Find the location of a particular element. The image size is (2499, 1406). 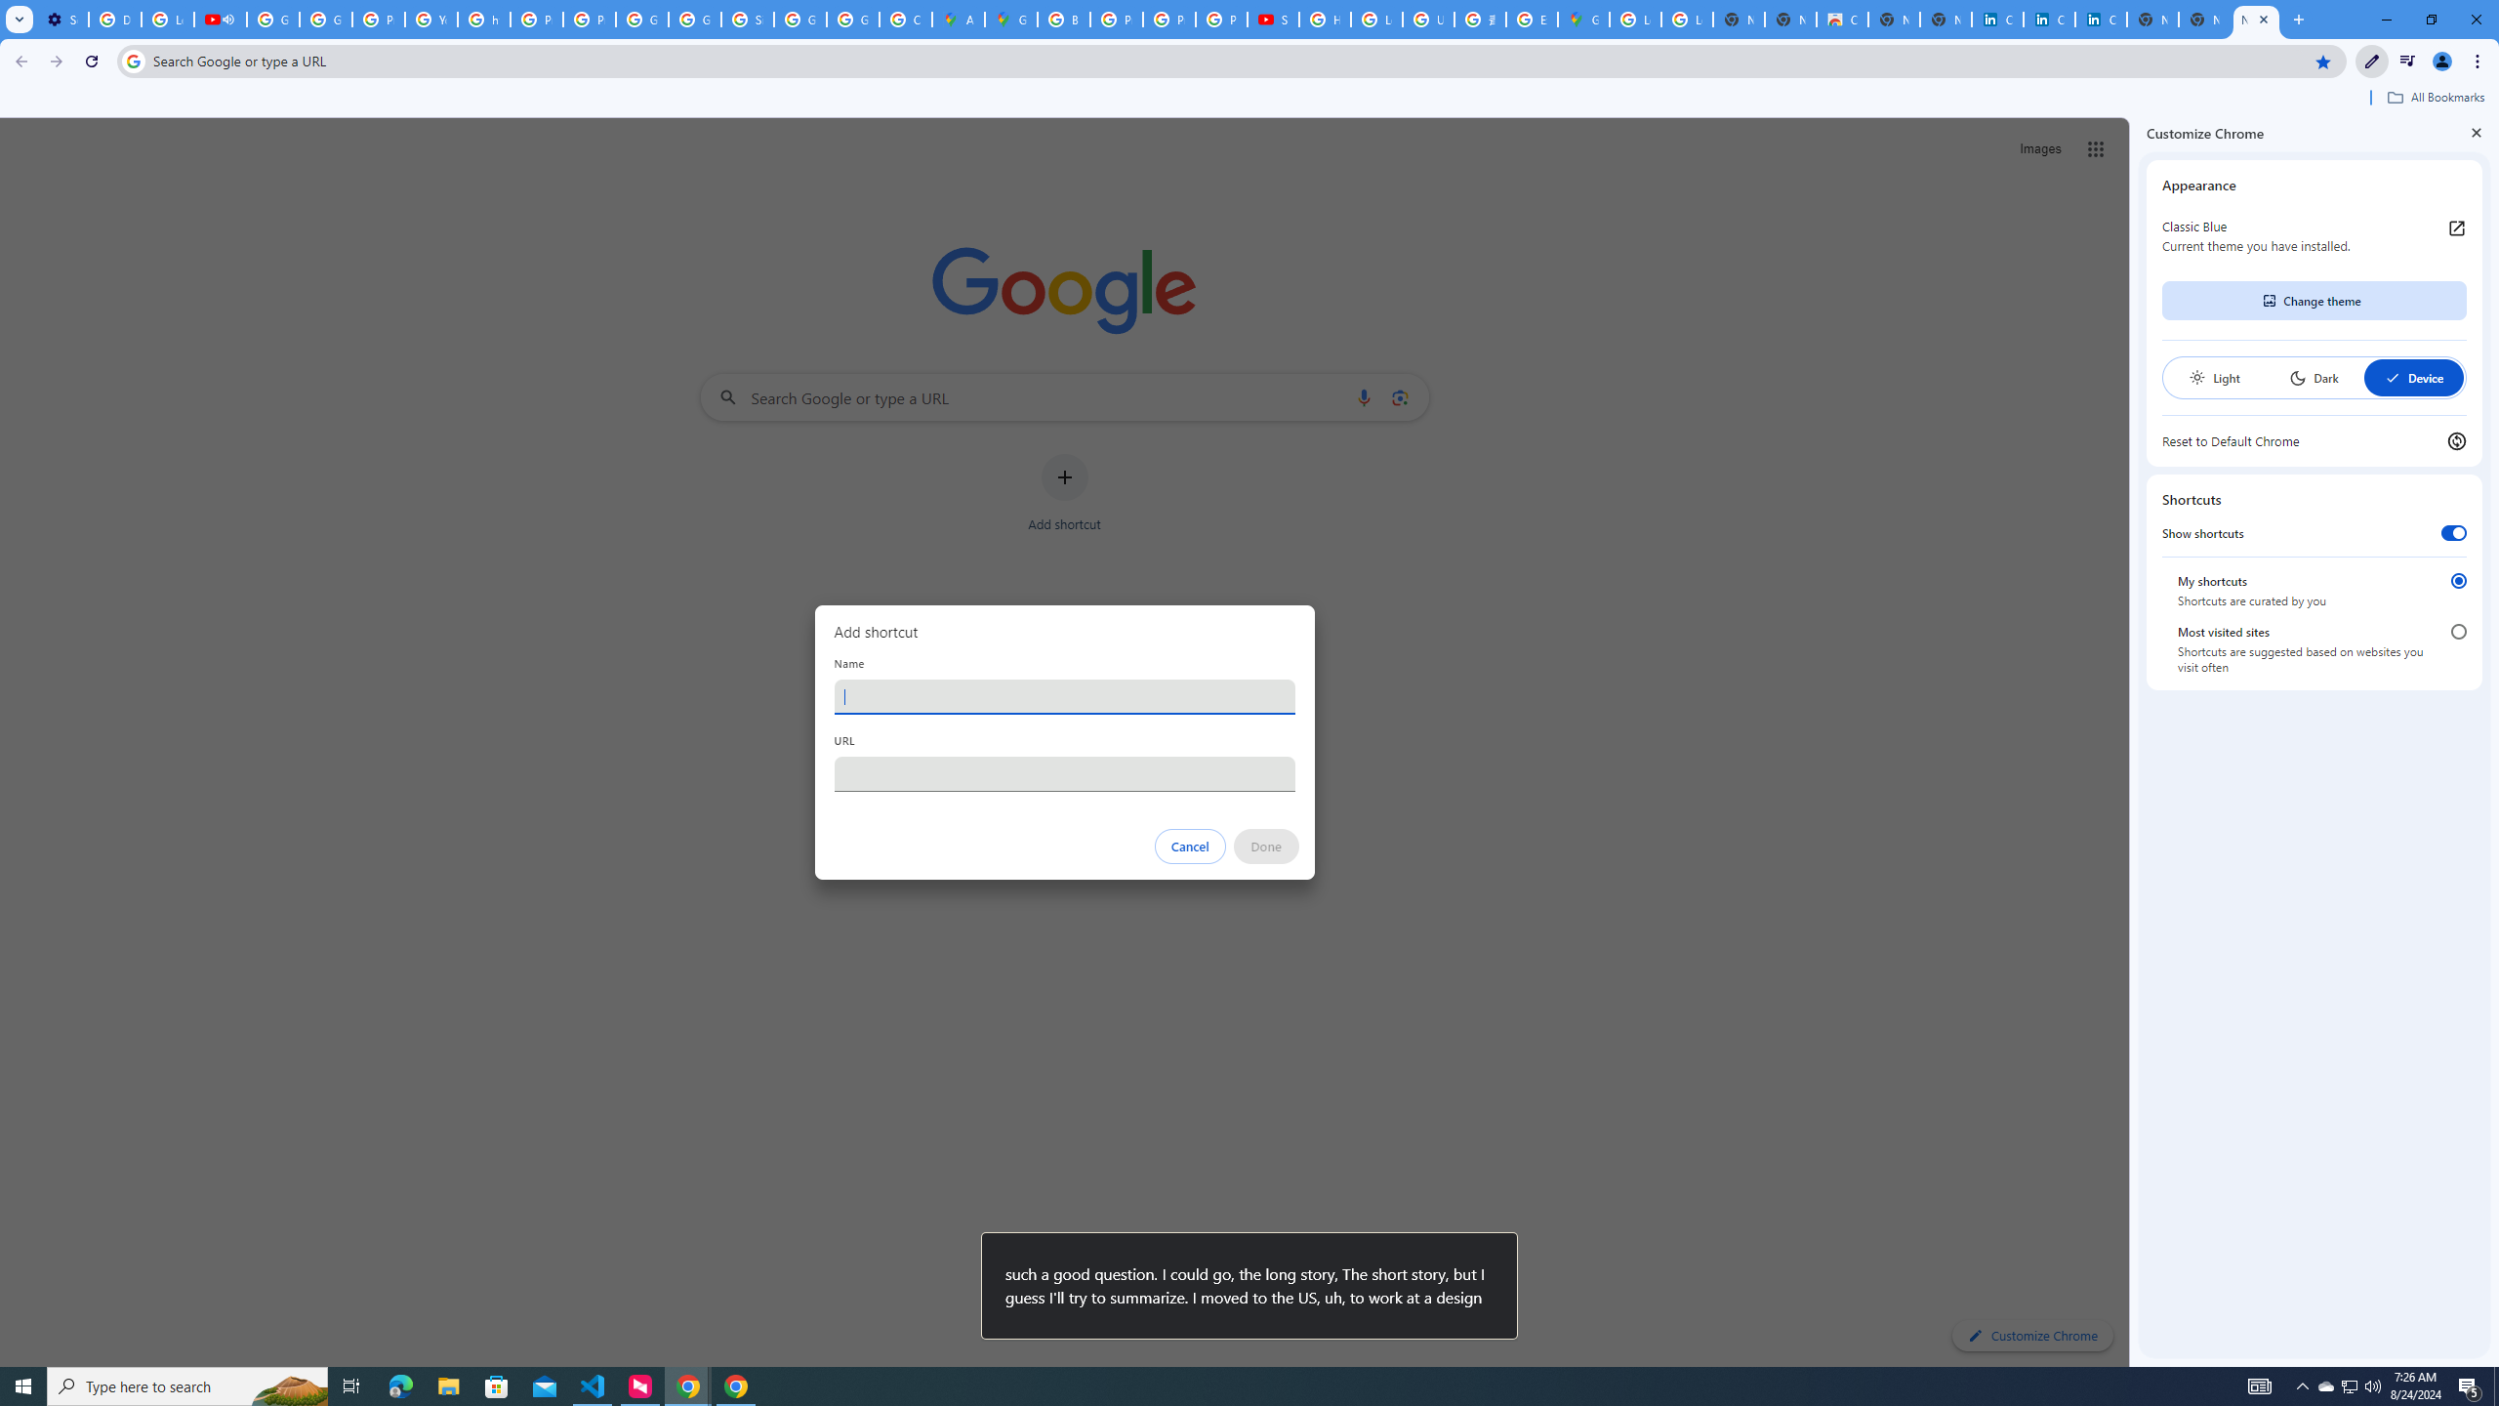

Change theme is located at coordinates (2314, 301).